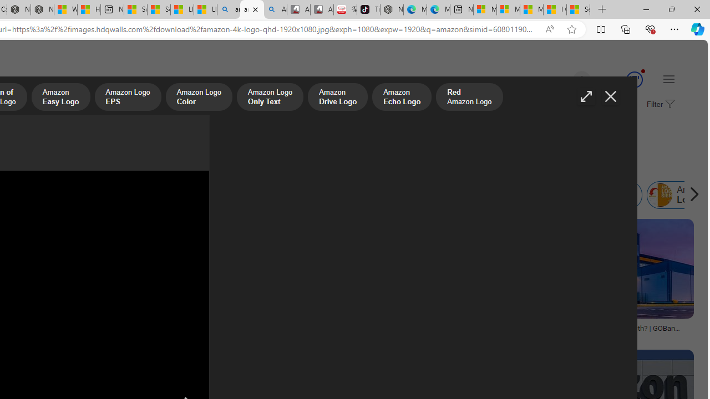 Image resolution: width=710 pixels, height=399 pixels. What do you see at coordinates (445, 336) in the screenshot?
I see `hdqwalls.com` at bounding box center [445, 336].